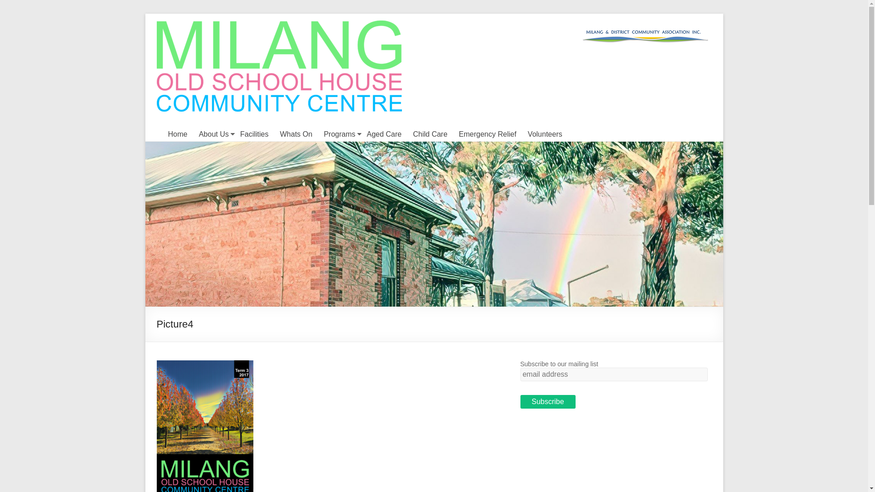  I want to click on Programs, so click(339, 134).